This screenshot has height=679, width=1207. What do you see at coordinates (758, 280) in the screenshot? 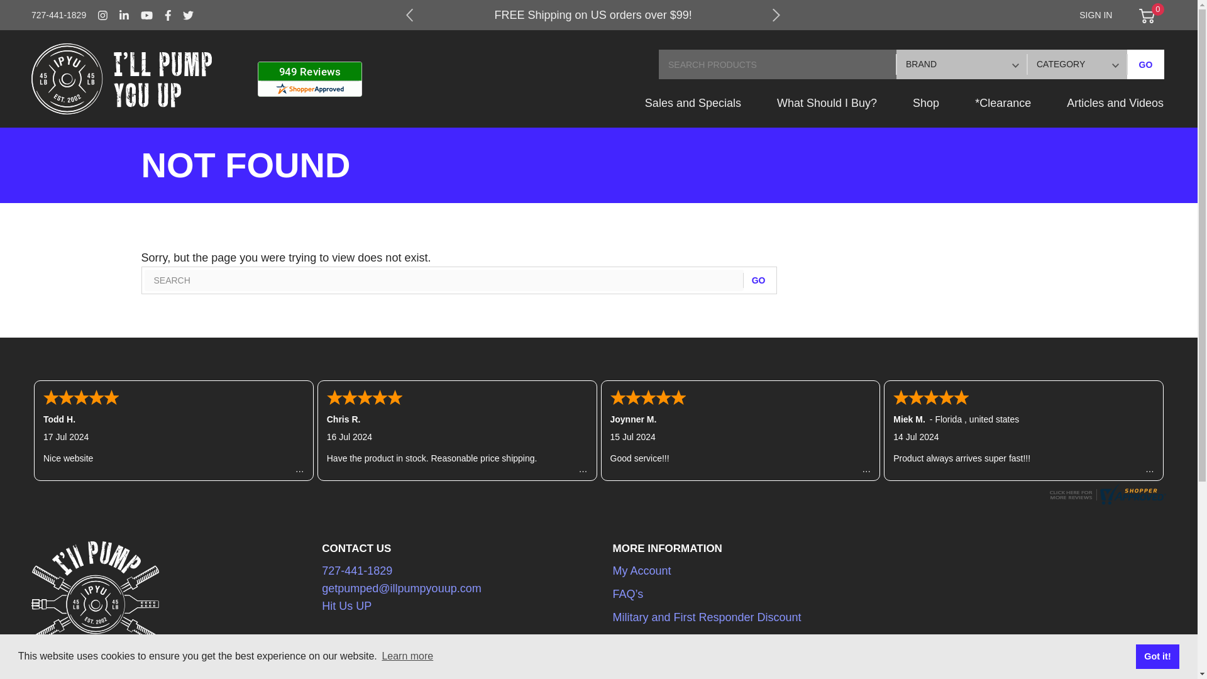
I see `GO` at bounding box center [758, 280].